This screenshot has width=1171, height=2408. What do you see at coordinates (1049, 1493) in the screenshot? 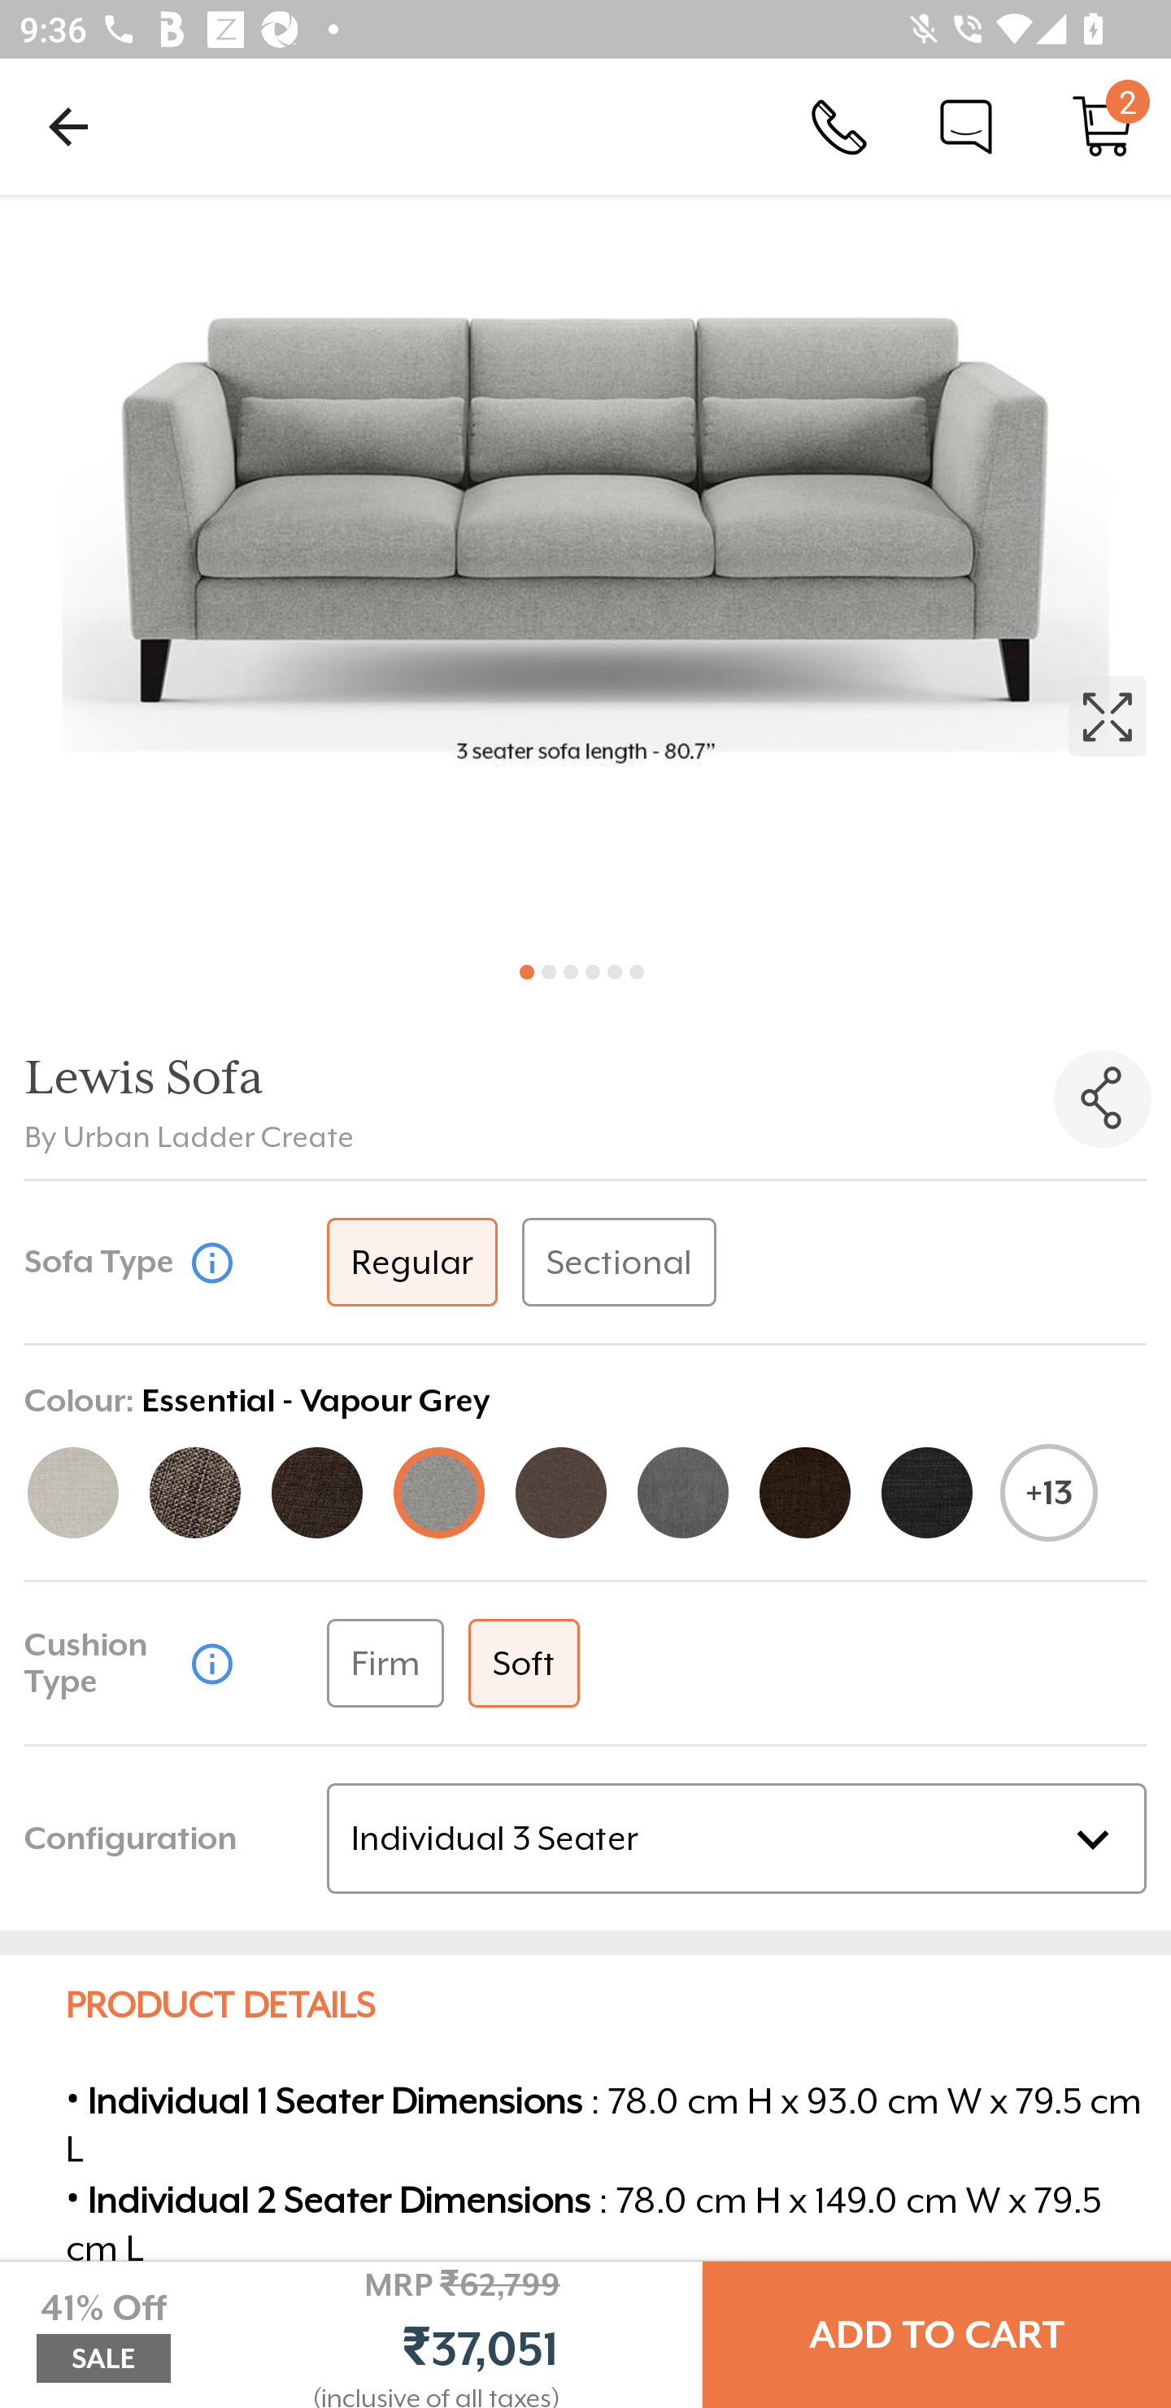
I see `+13` at bounding box center [1049, 1493].